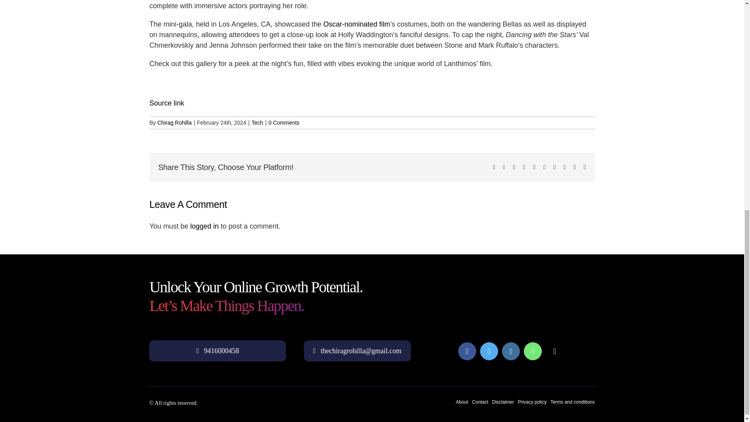 The width and height of the screenshot is (750, 422). Describe the element at coordinates (532, 402) in the screenshot. I see `Privacy policy` at that location.